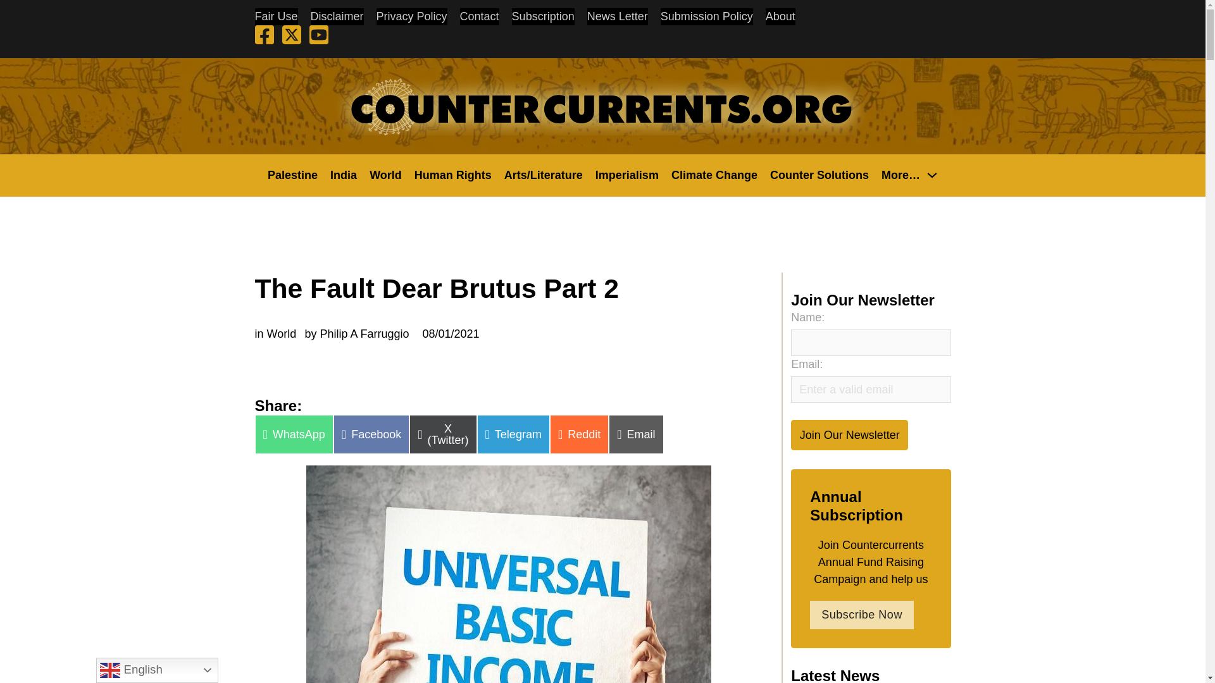  What do you see at coordinates (780, 16) in the screenshot?
I see `About` at bounding box center [780, 16].